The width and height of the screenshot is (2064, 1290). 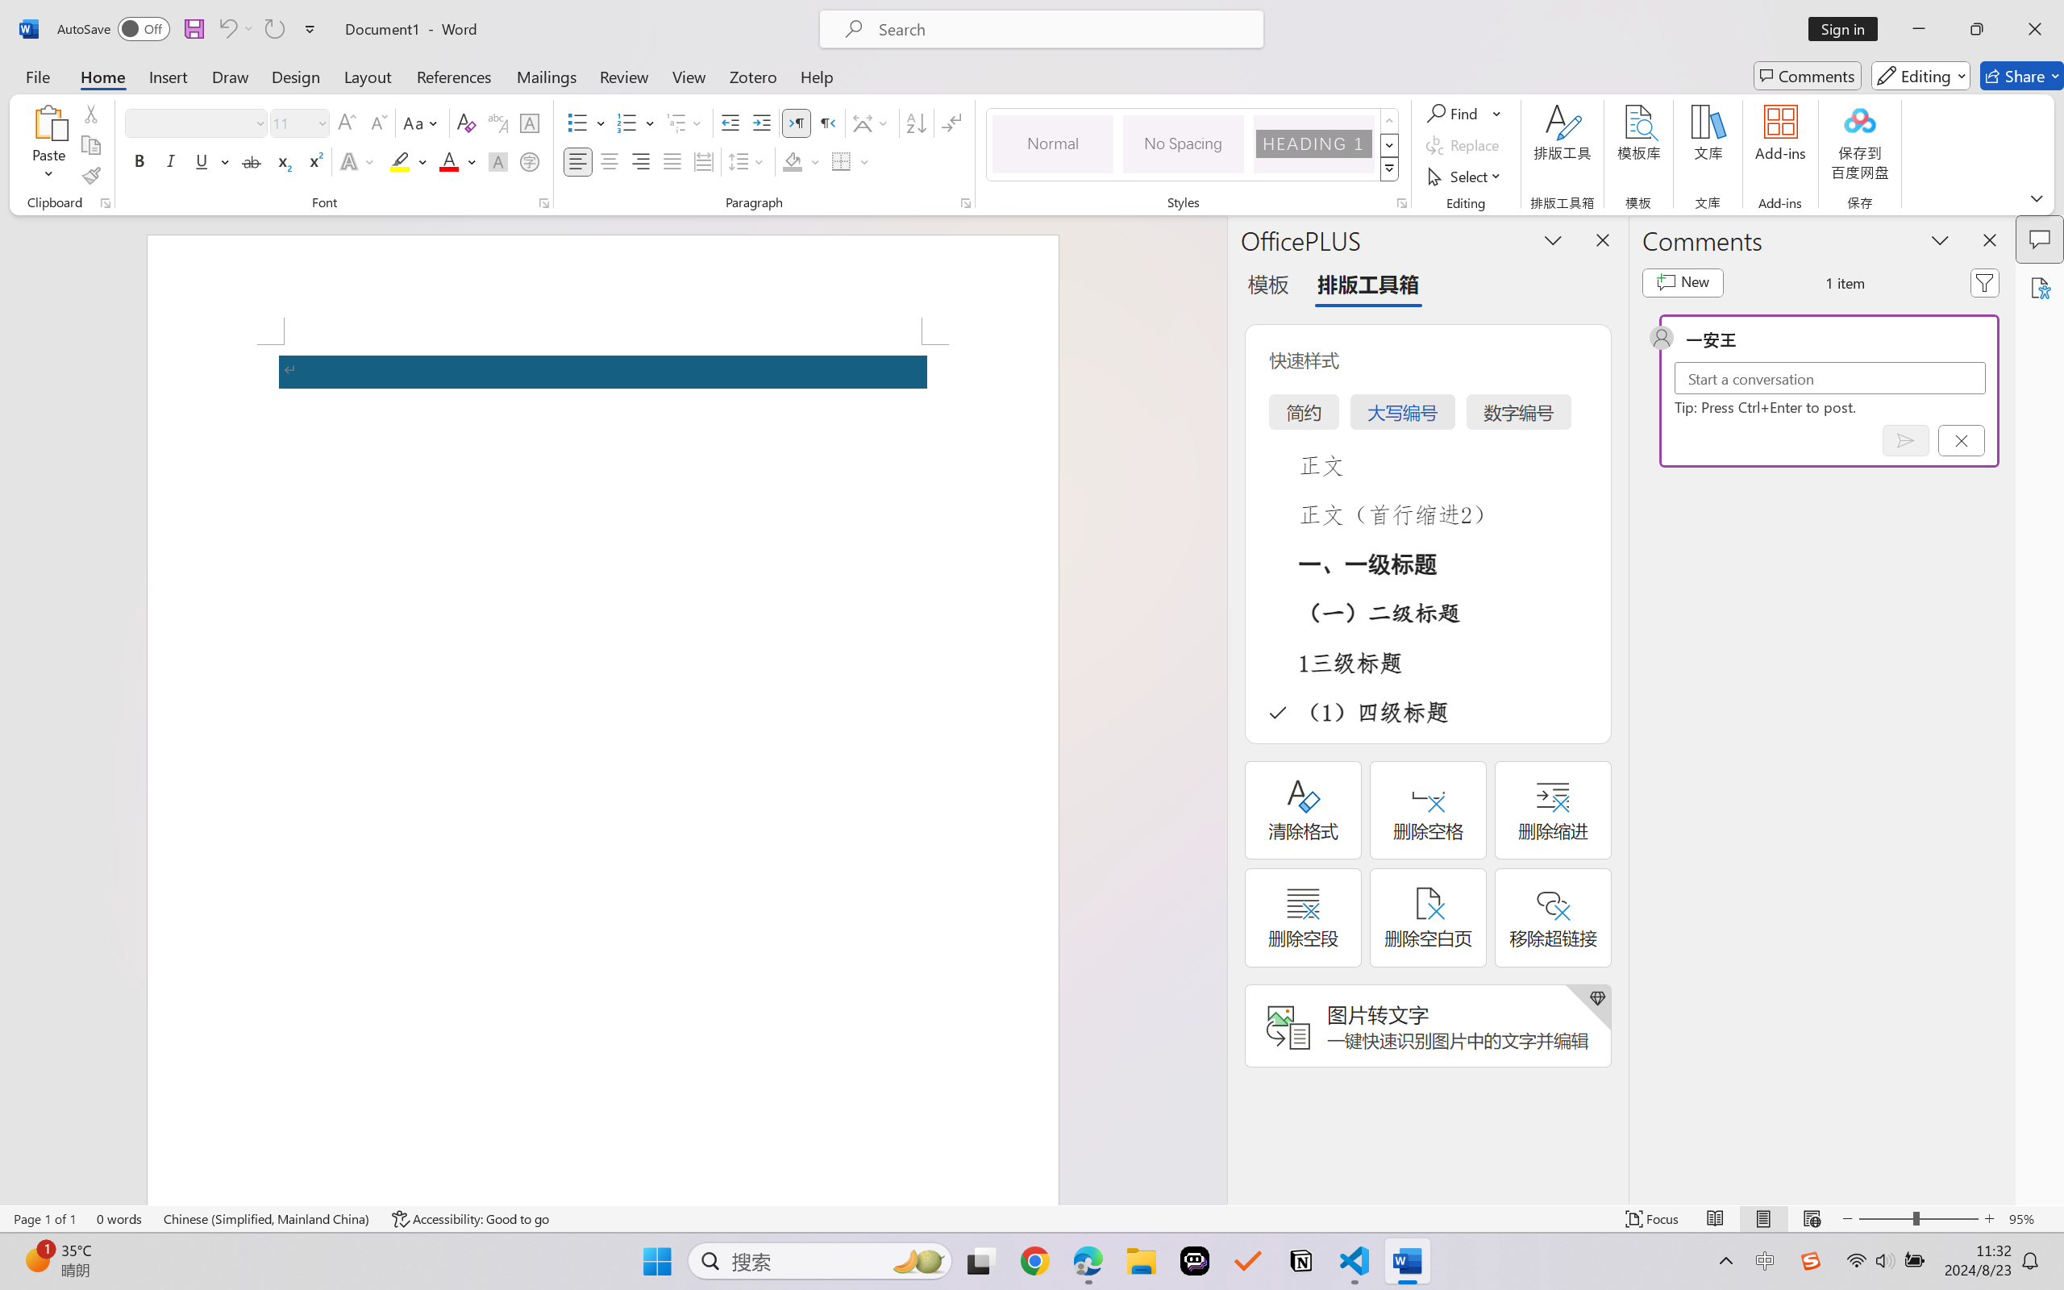 I want to click on New comment, so click(x=1683, y=282).